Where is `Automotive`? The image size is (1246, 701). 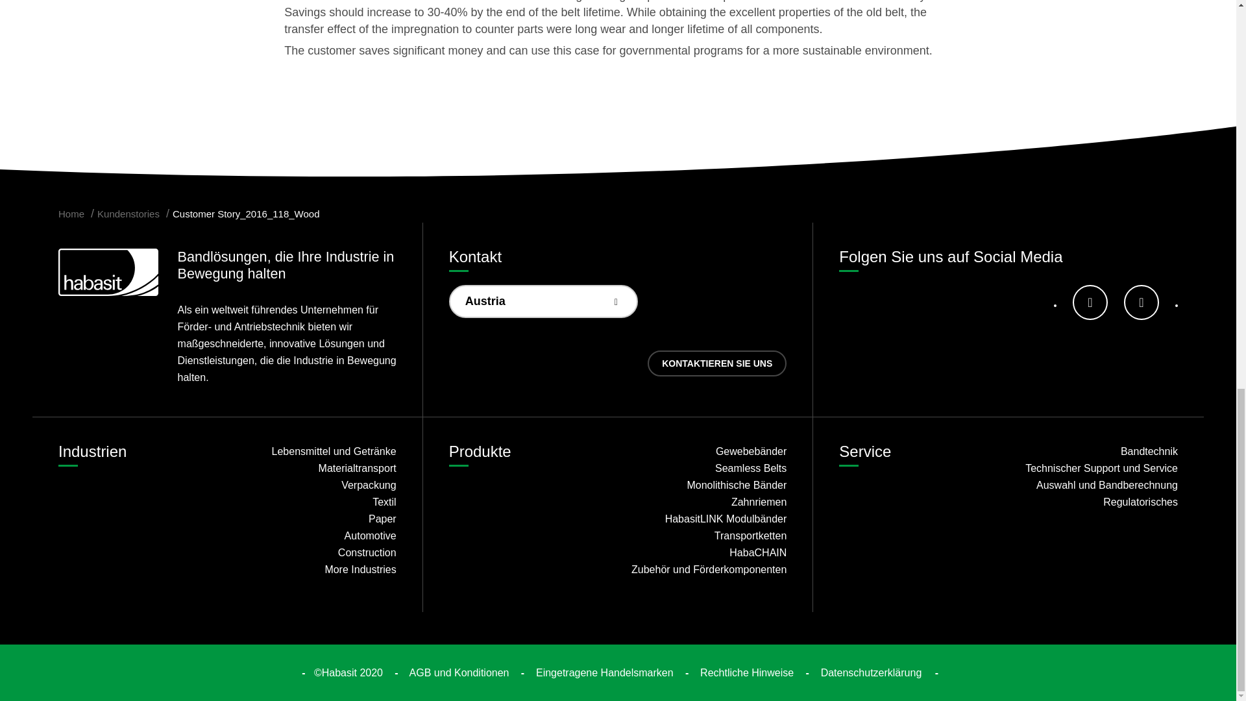 Automotive is located at coordinates (316, 536).